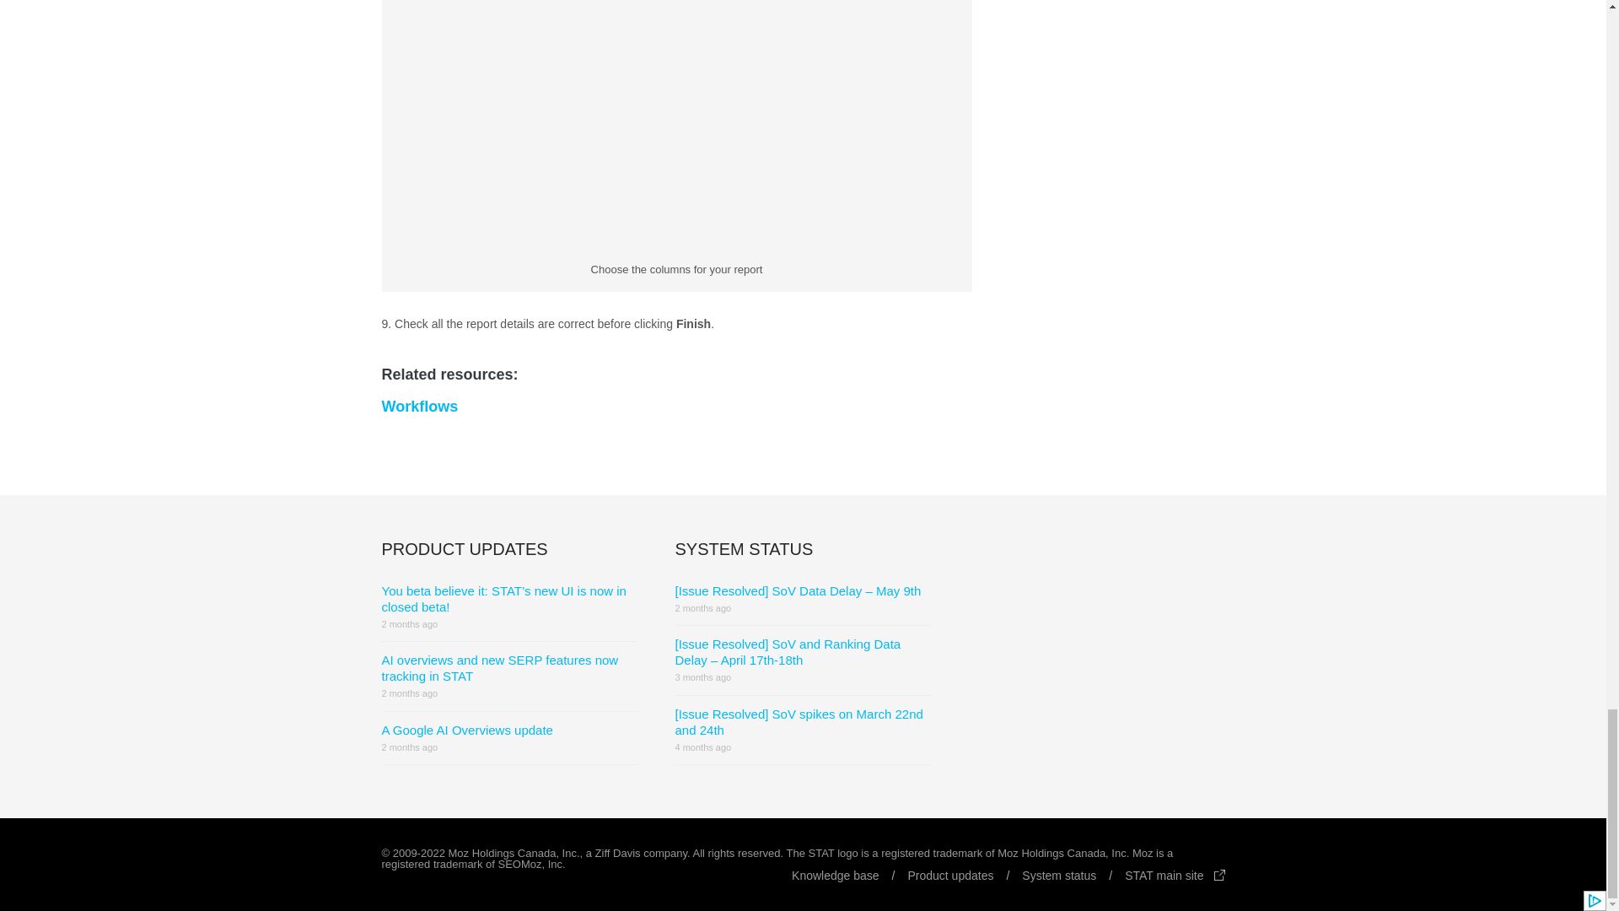 Image resolution: width=1619 pixels, height=911 pixels. Describe the element at coordinates (419, 407) in the screenshot. I see `Workflows` at that location.